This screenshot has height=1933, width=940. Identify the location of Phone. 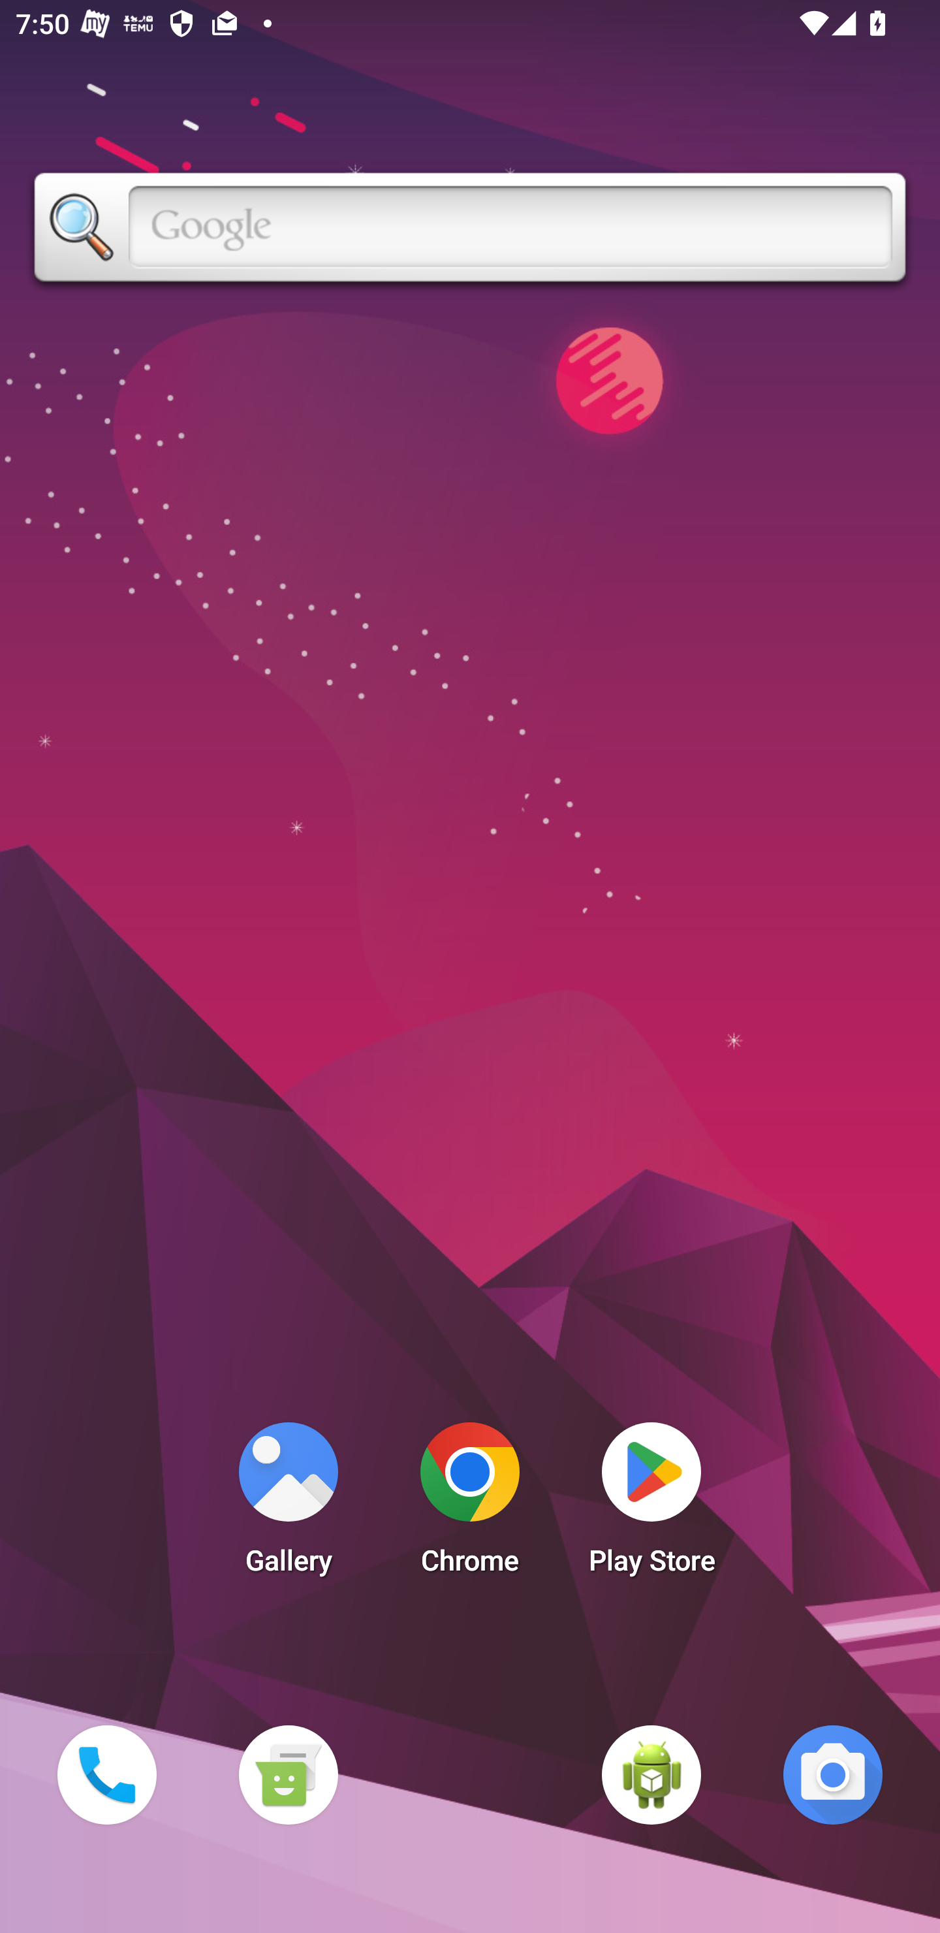
(106, 1774).